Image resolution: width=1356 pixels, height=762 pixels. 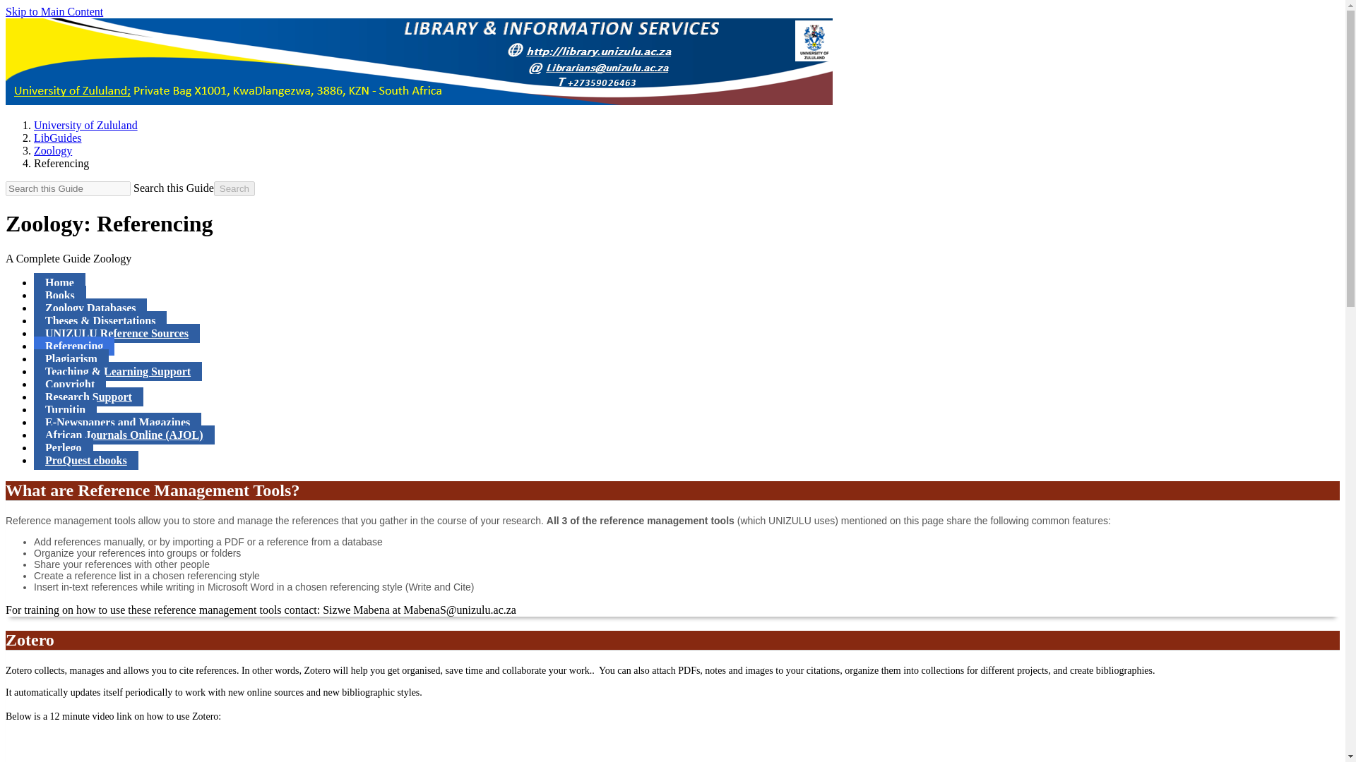 What do you see at coordinates (89, 397) in the screenshot?
I see `Research Support` at bounding box center [89, 397].